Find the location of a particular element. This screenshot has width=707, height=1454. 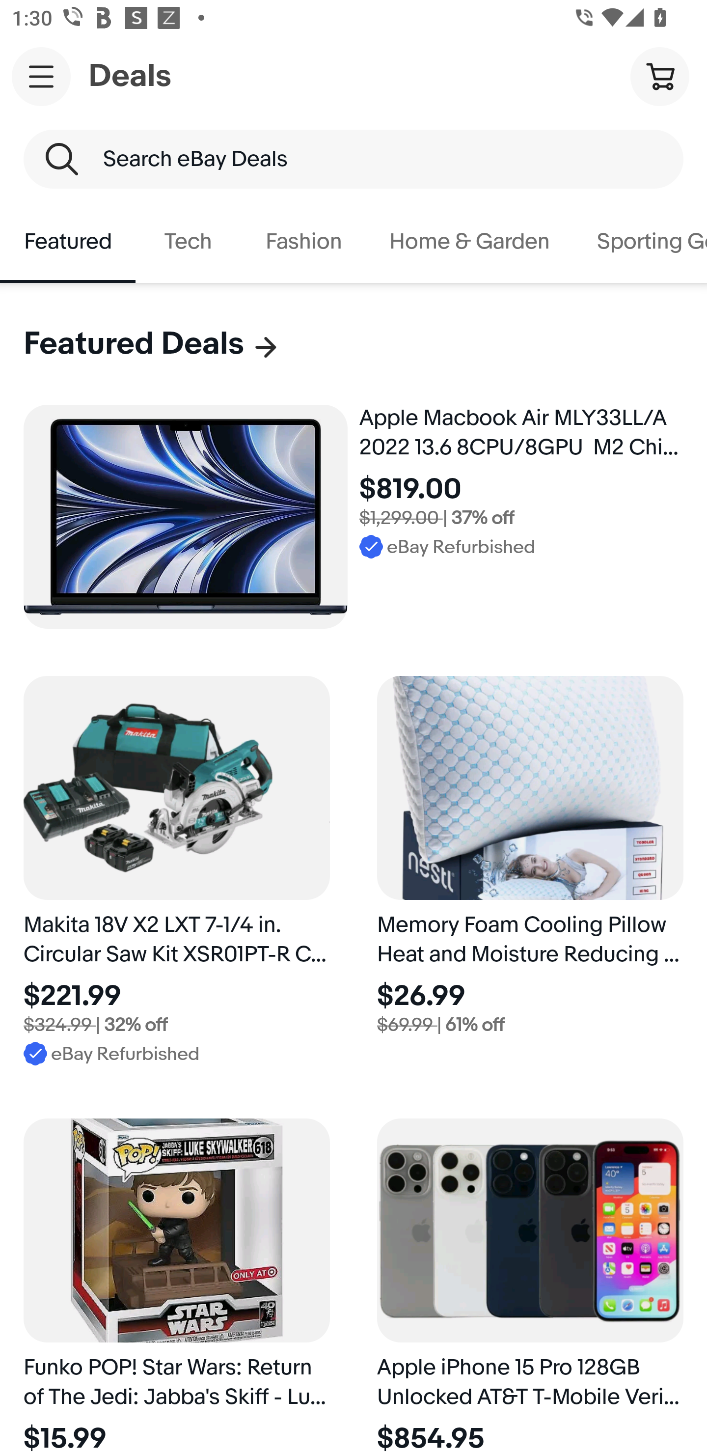

Cart button shopping cart is located at coordinates (659, 76).